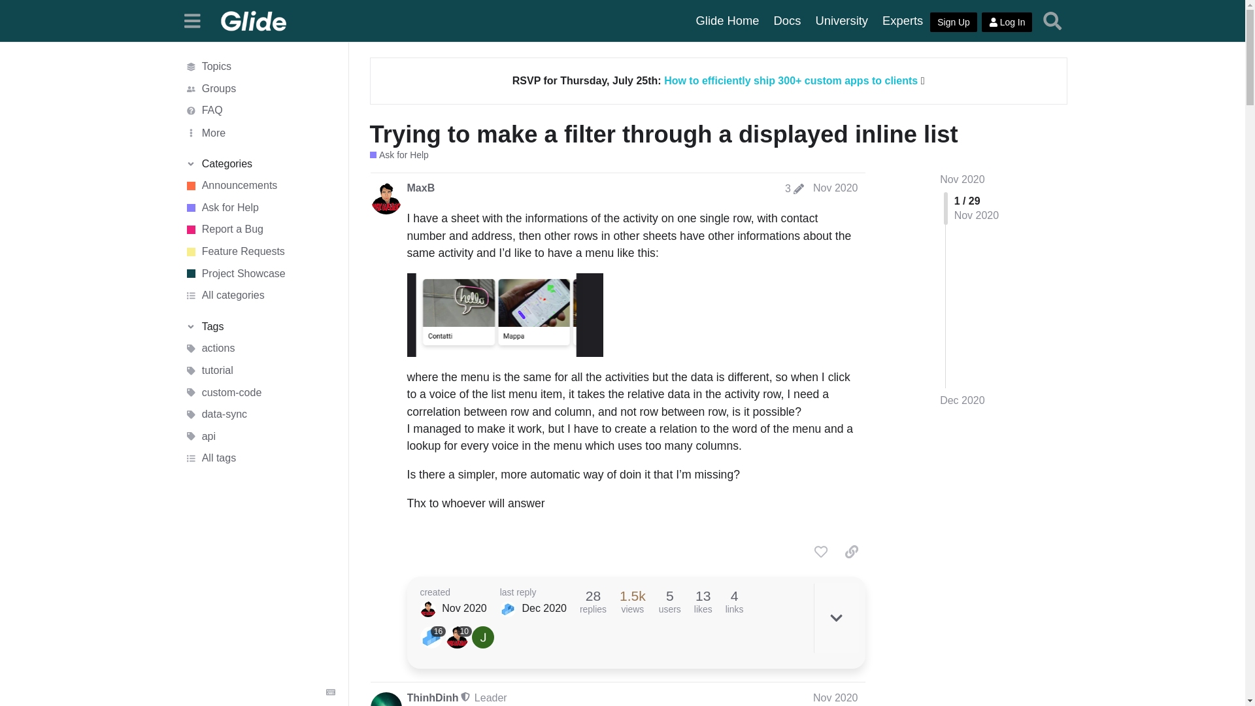 The image size is (1255, 706). What do you see at coordinates (259, 111) in the screenshot?
I see `FAQ` at bounding box center [259, 111].